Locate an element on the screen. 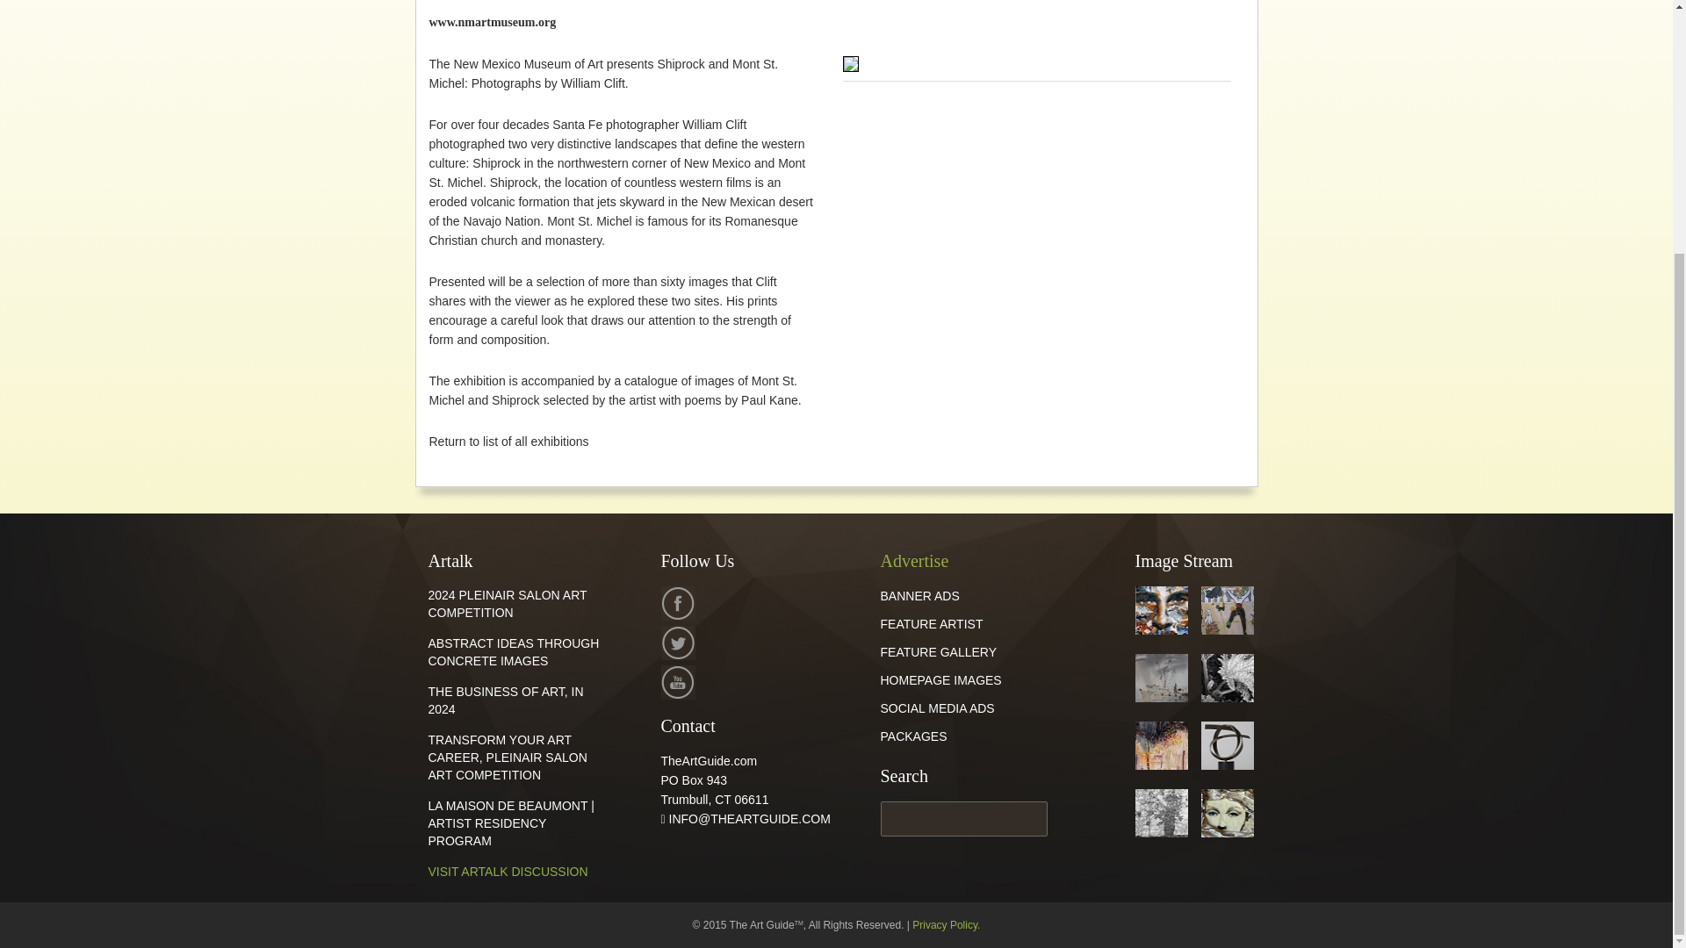 This screenshot has height=948, width=1686. 2024 PLEINAIR SALON ART COMPETITION is located at coordinates (508, 604).